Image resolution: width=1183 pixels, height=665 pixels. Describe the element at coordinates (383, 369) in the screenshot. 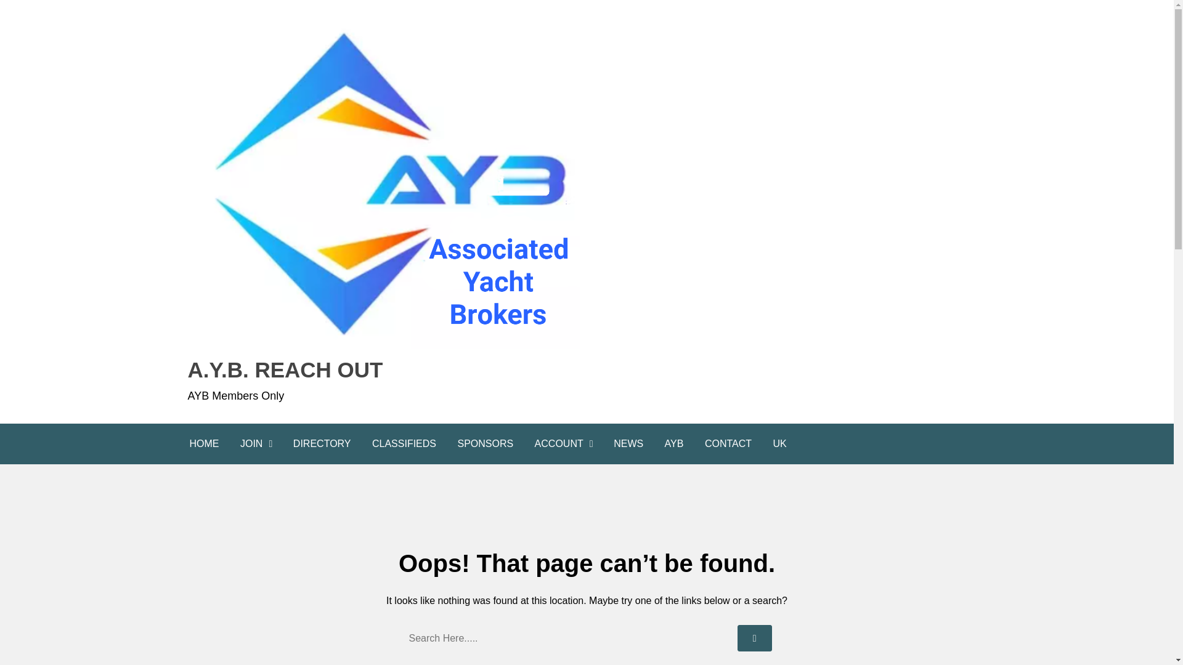

I see `A.Y.B. REACH OUT` at that location.